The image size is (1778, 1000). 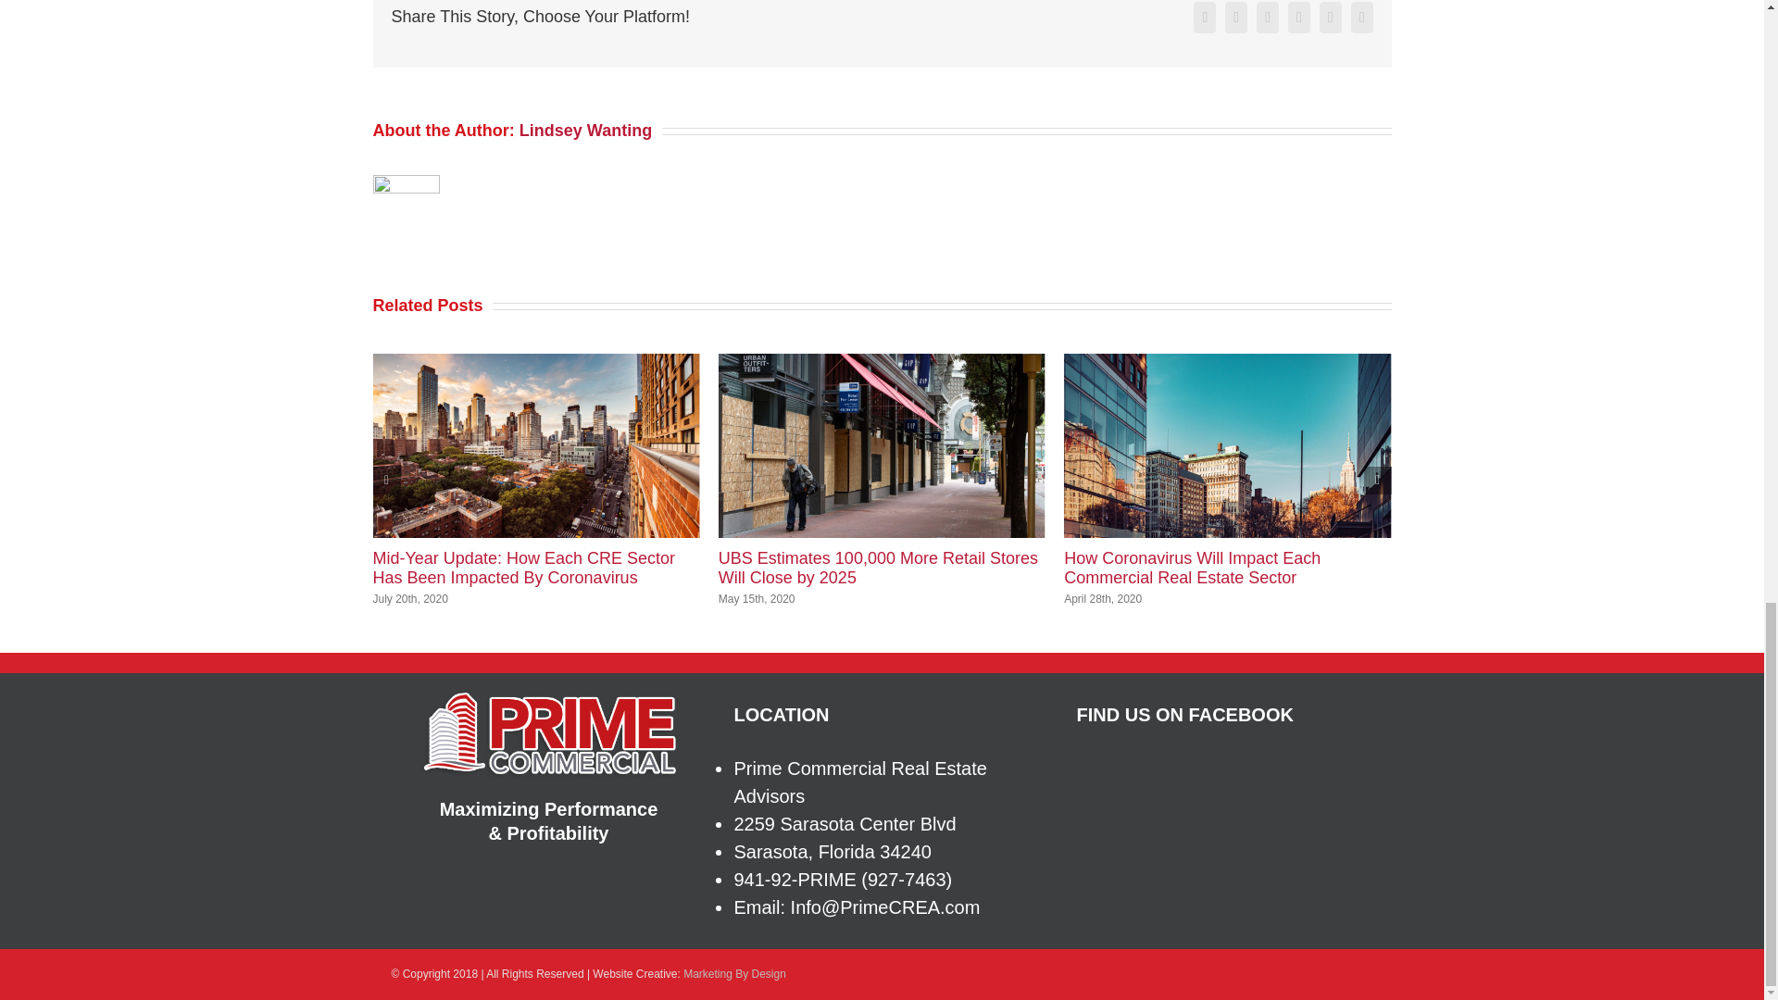 I want to click on UBS Estimates 100,000 More Retail Stores Will Close by 2025, so click(x=878, y=569).